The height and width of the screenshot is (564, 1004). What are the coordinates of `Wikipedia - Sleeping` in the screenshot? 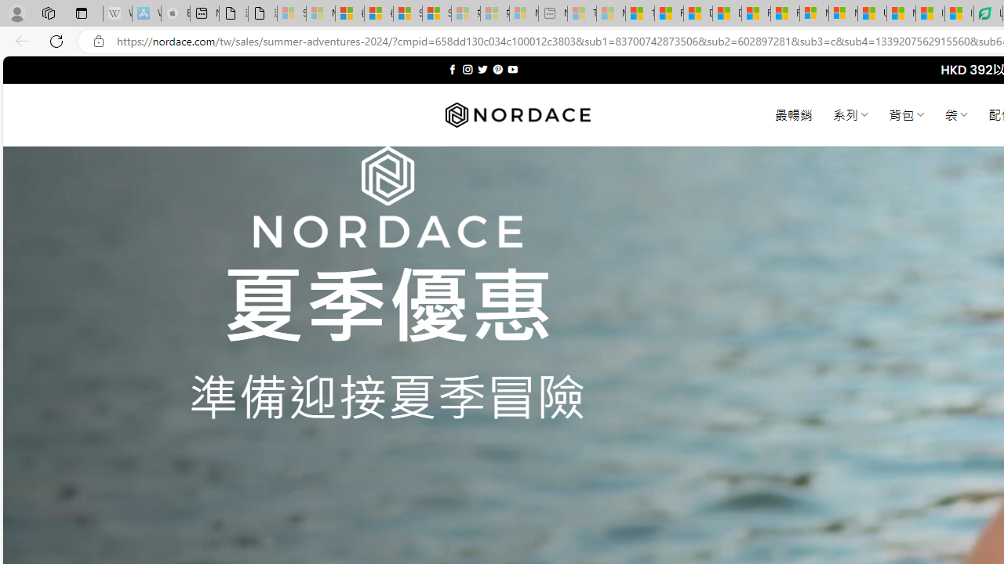 It's located at (117, 14).